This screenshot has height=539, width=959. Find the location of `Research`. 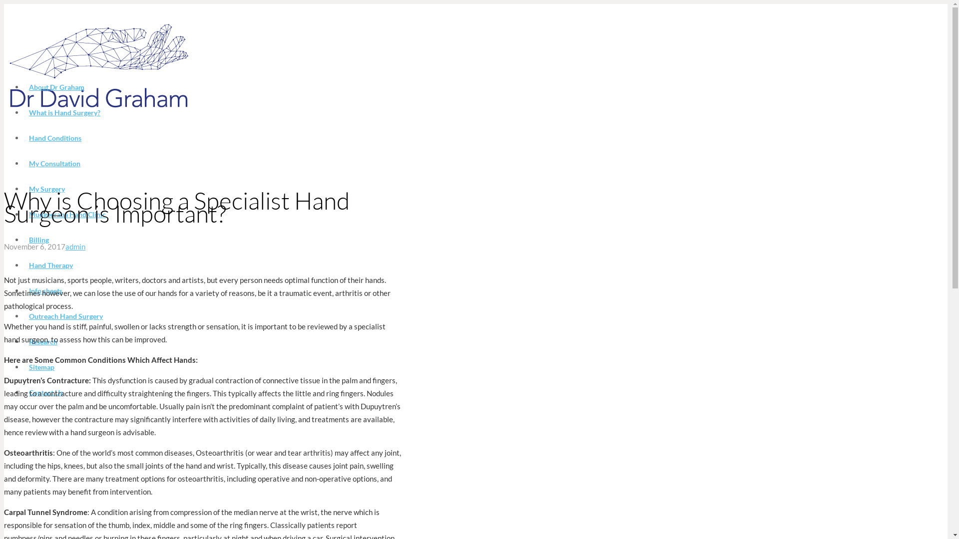

Research is located at coordinates (43, 341).